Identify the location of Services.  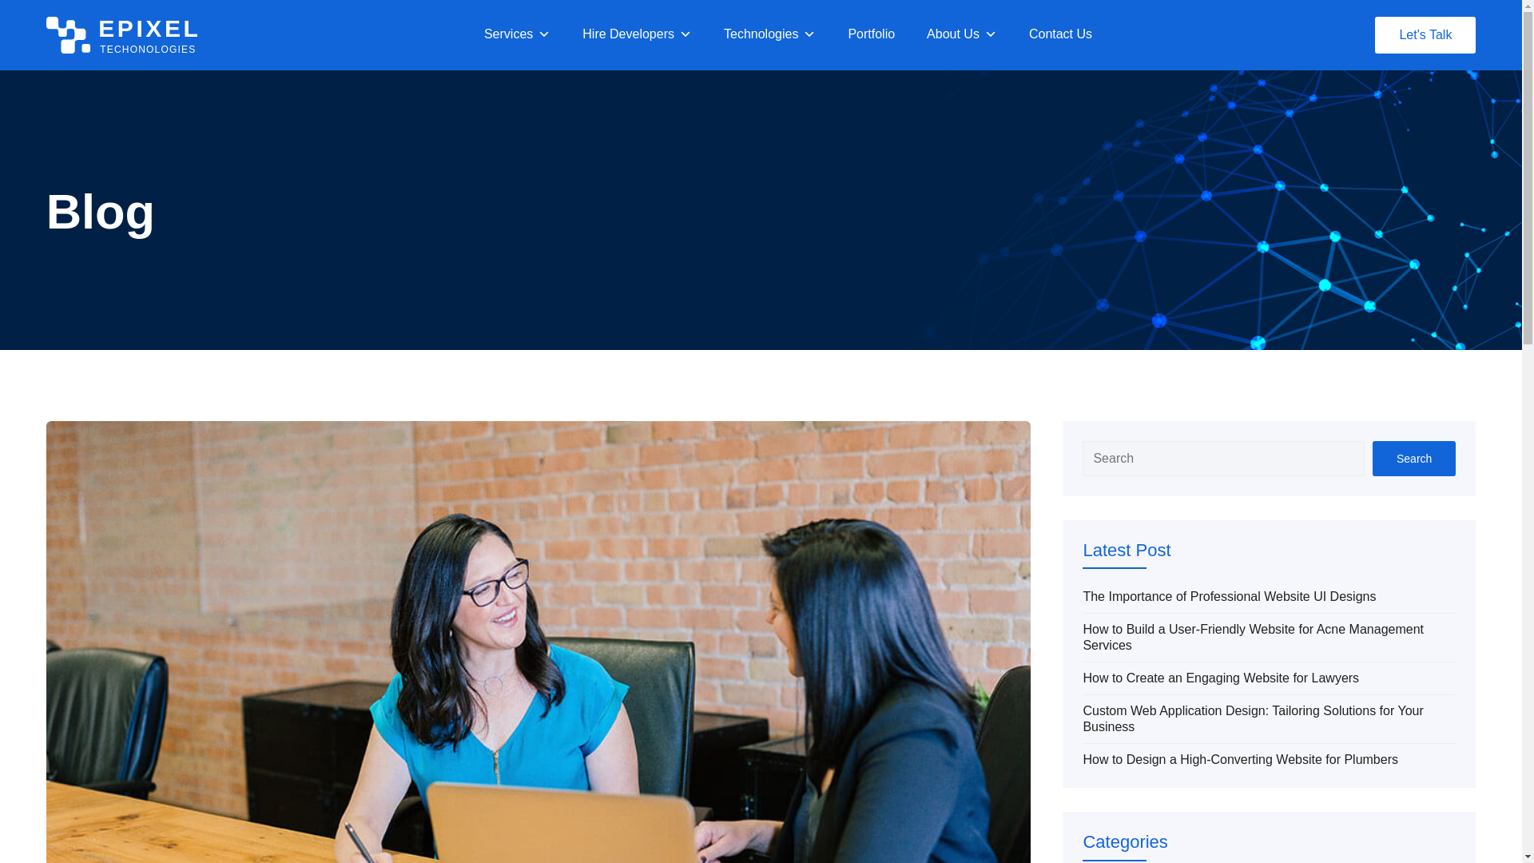
(637, 35).